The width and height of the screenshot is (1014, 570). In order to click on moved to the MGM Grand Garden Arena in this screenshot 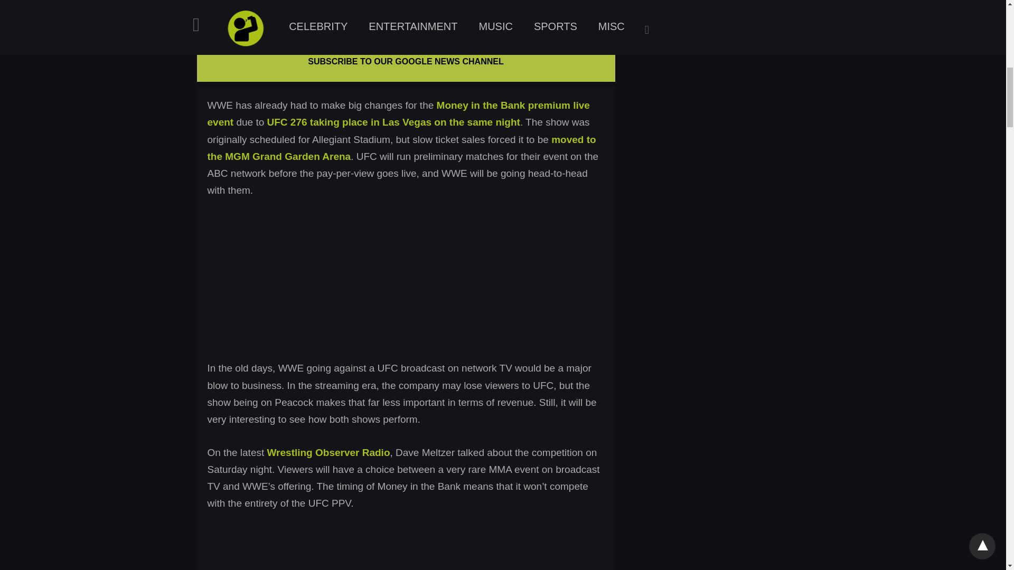, I will do `click(401, 148)`.